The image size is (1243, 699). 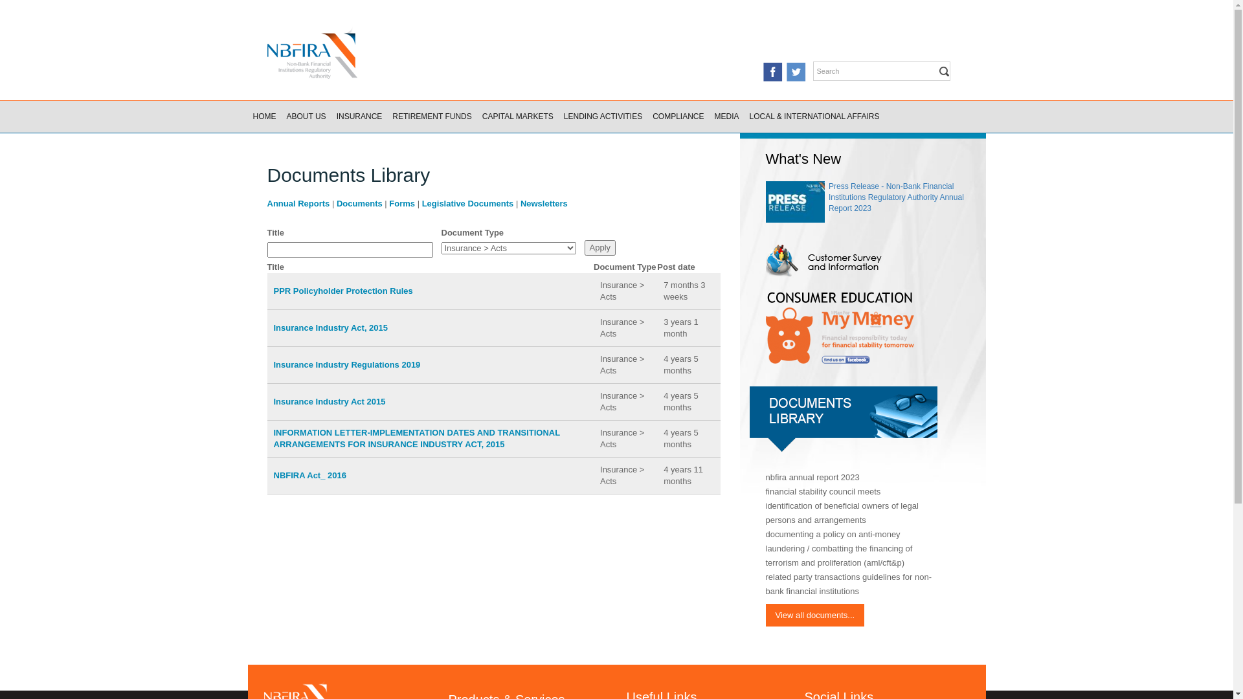 What do you see at coordinates (329, 401) in the screenshot?
I see `Insurance Industry Act 2015` at bounding box center [329, 401].